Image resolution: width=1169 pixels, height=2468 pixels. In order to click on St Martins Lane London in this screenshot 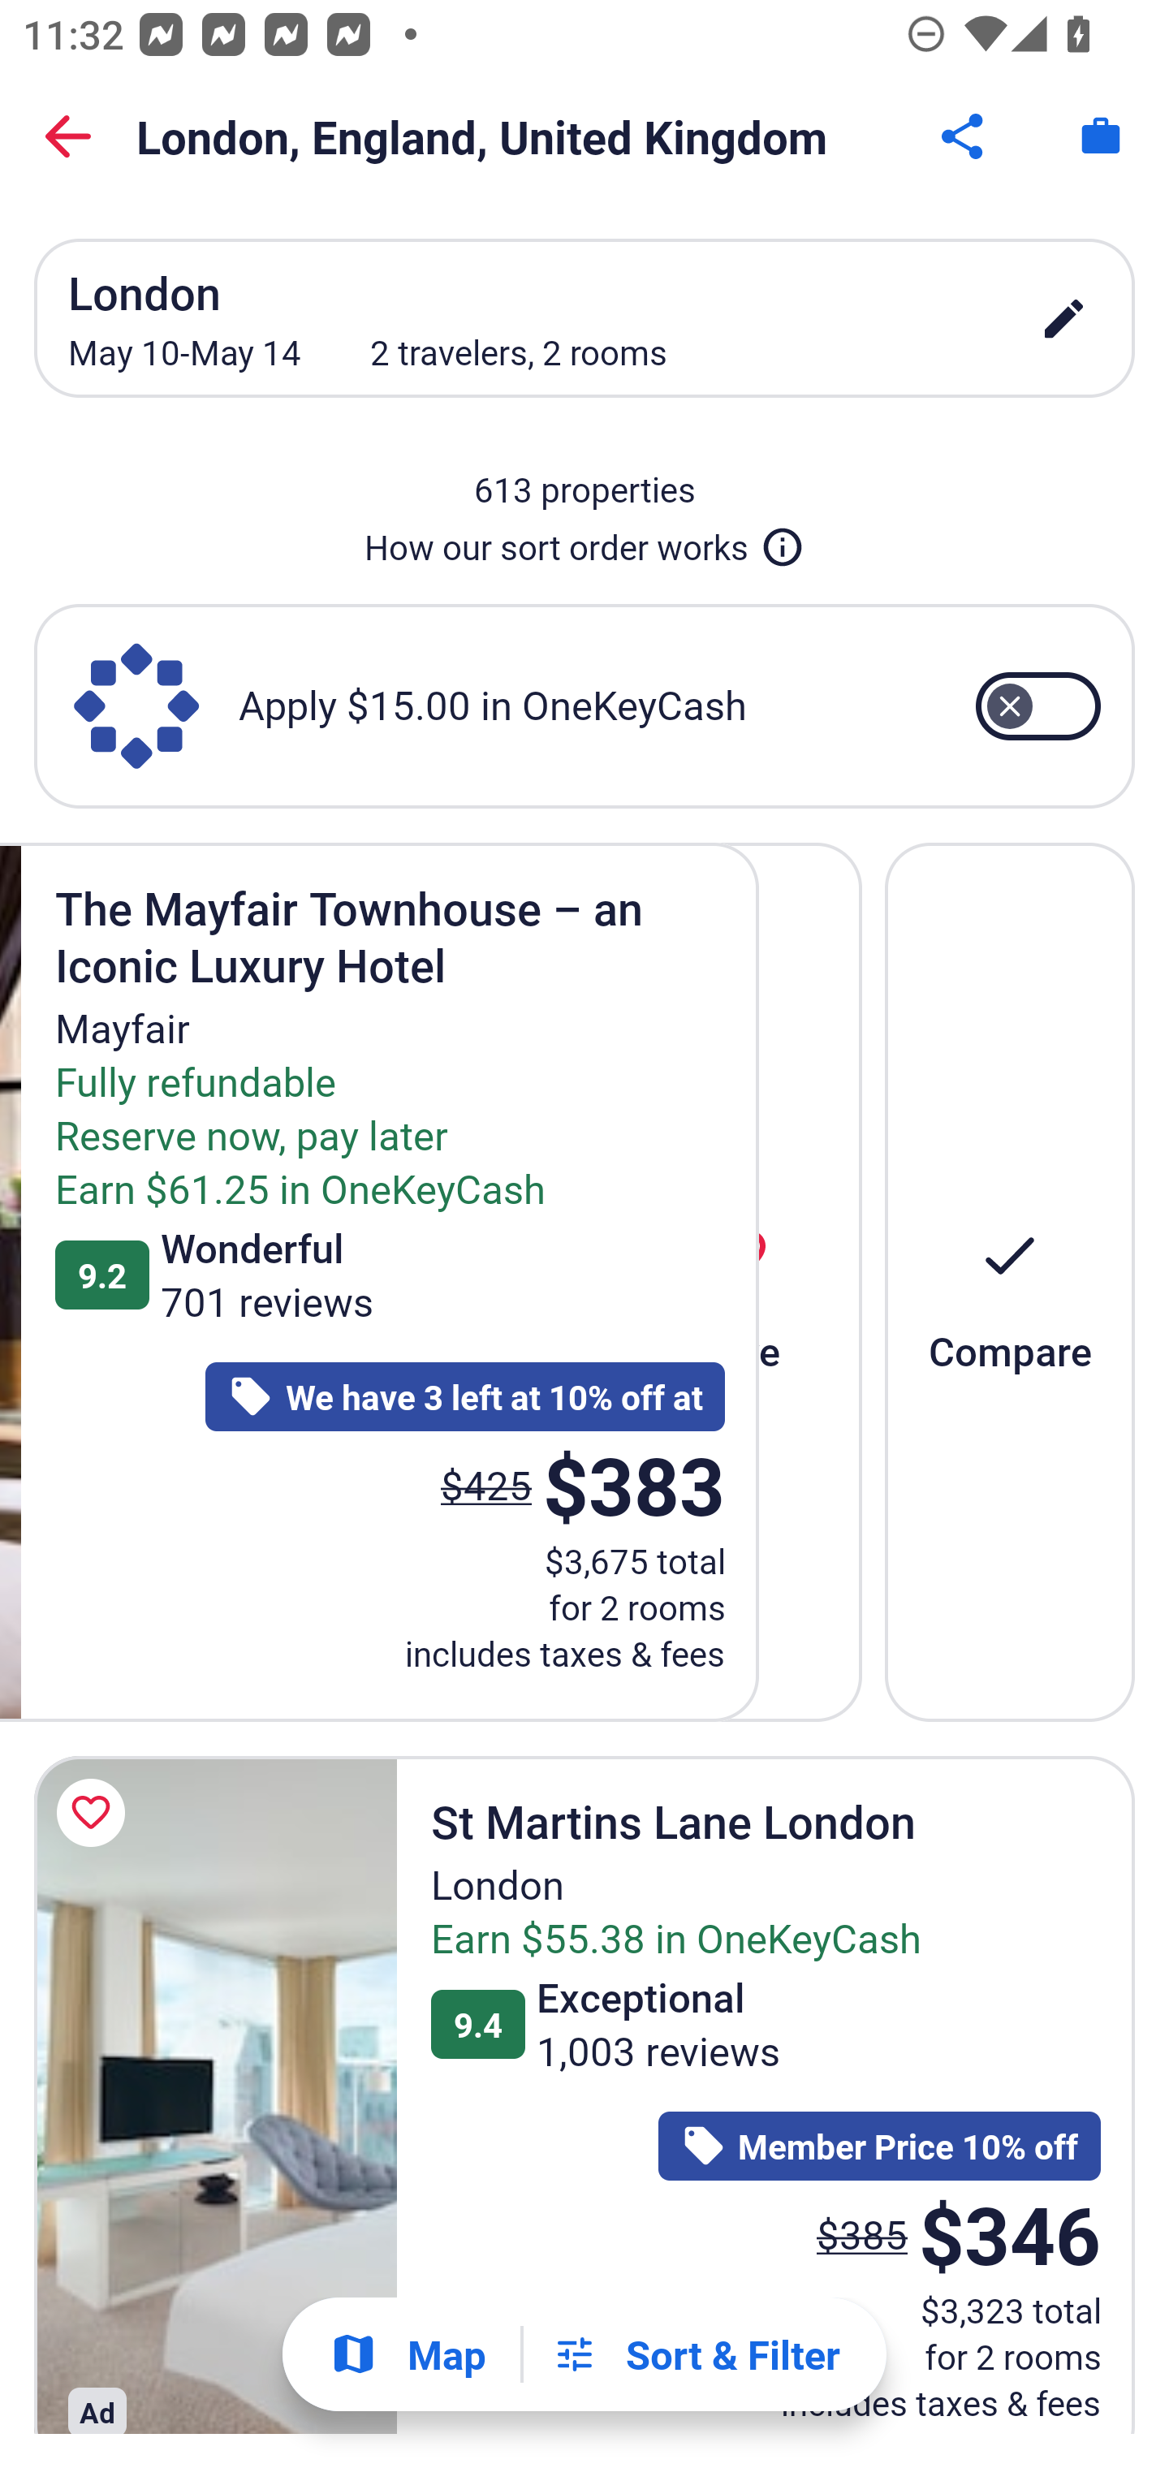, I will do `click(215, 2095)`.